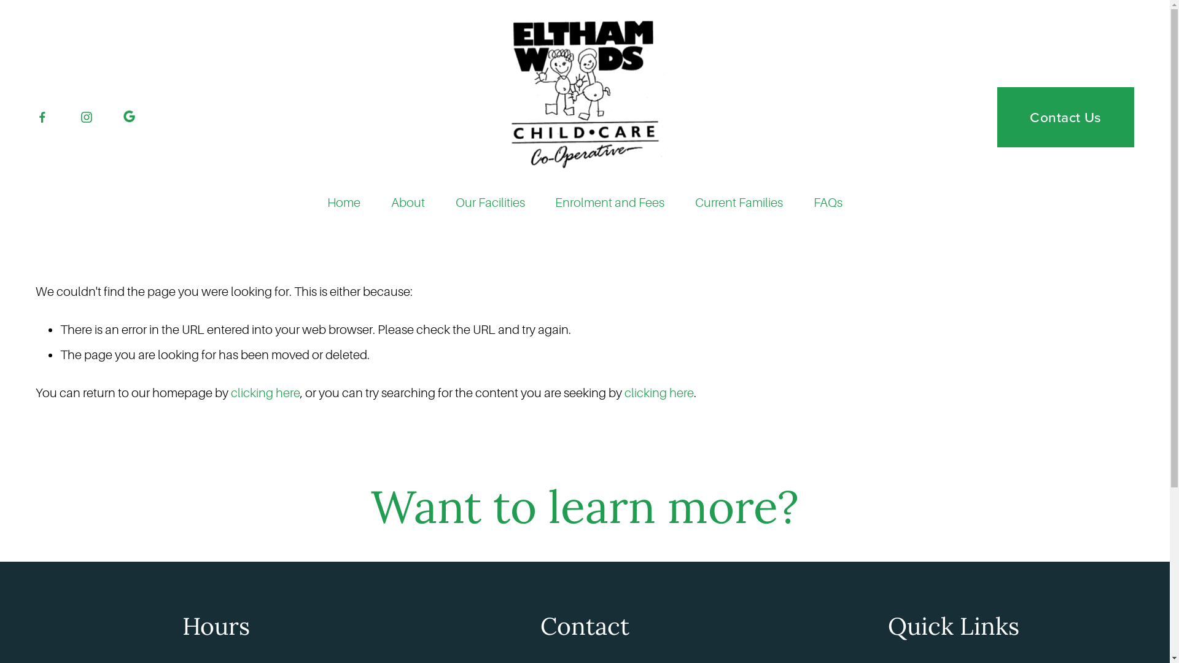 This screenshot has width=1179, height=663. I want to click on Home, so click(344, 203).